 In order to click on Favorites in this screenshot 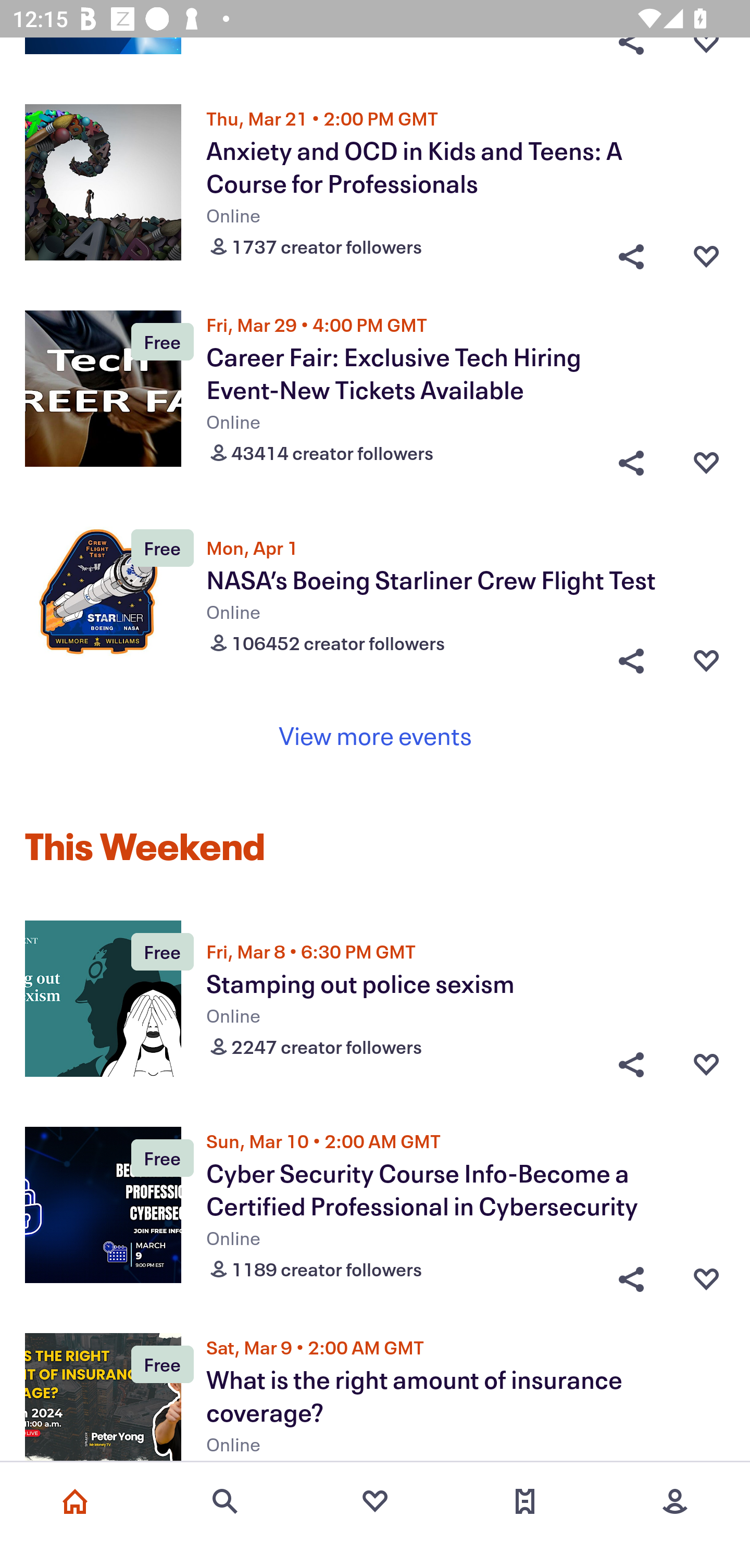, I will do `click(375, 1501)`.